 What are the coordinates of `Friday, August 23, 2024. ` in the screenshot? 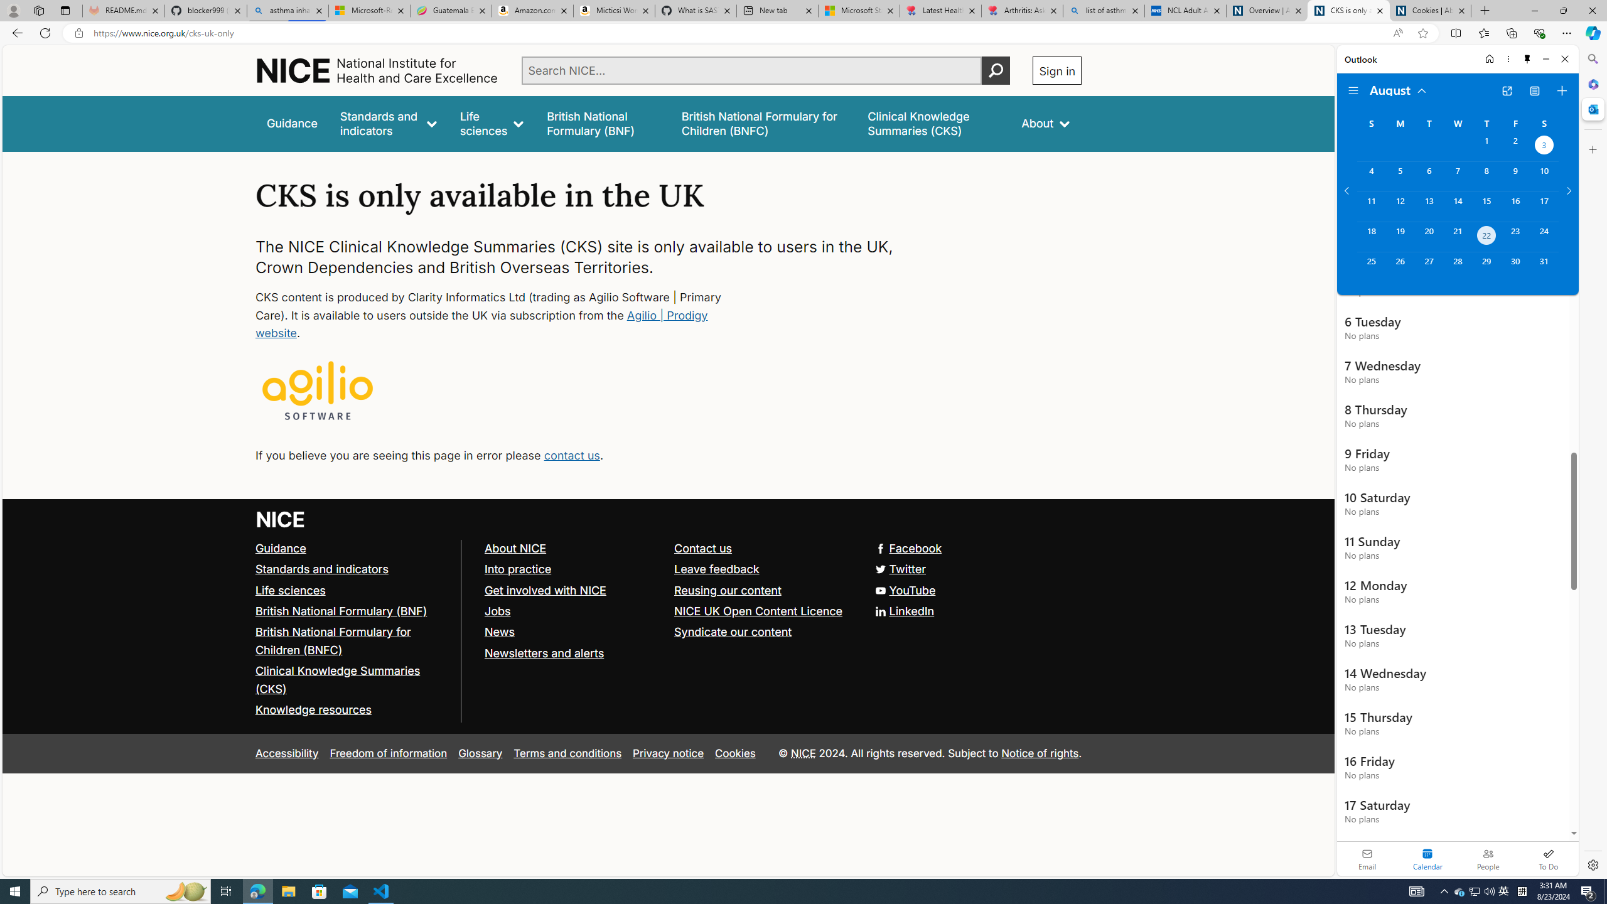 It's located at (1515, 237).